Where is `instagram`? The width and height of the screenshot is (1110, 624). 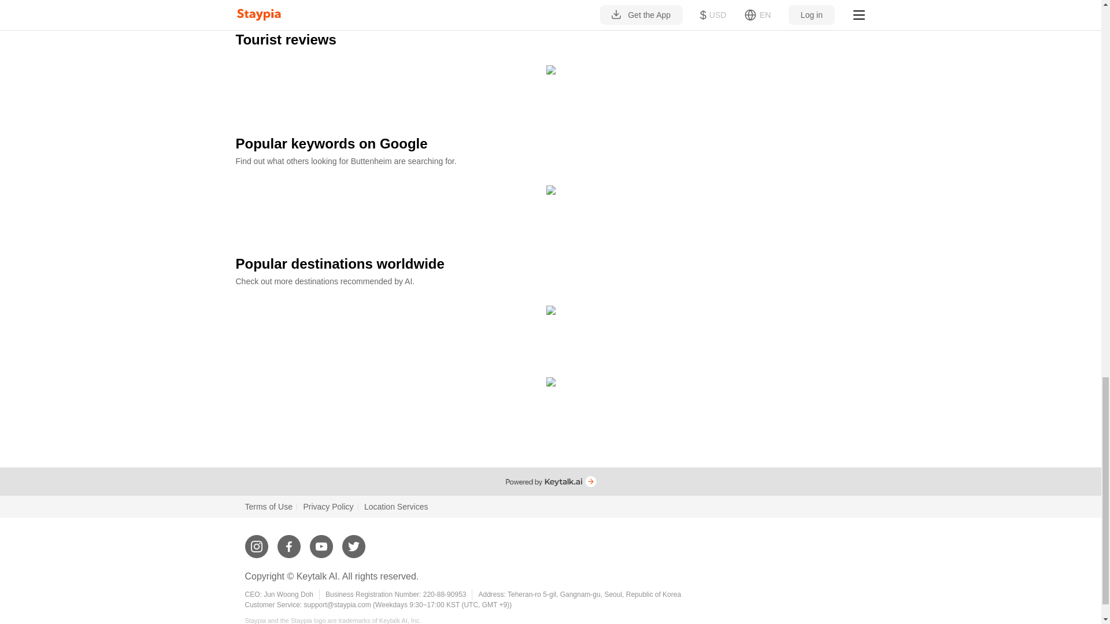
instagram is located at coordinates (257, 541).